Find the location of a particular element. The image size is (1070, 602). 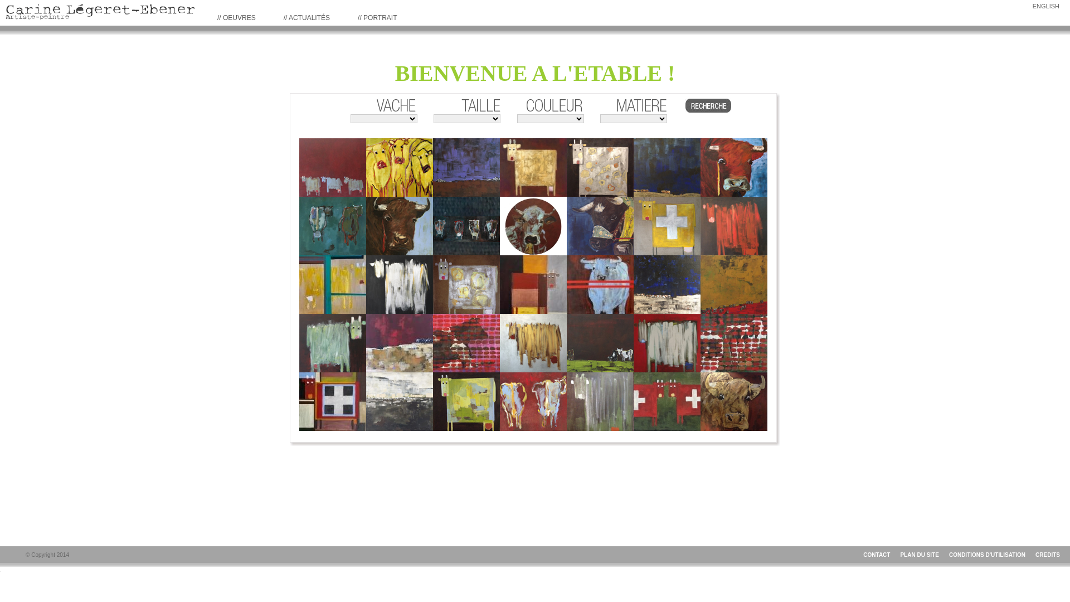

Pi-Pa is located at coordinates (533, 401).